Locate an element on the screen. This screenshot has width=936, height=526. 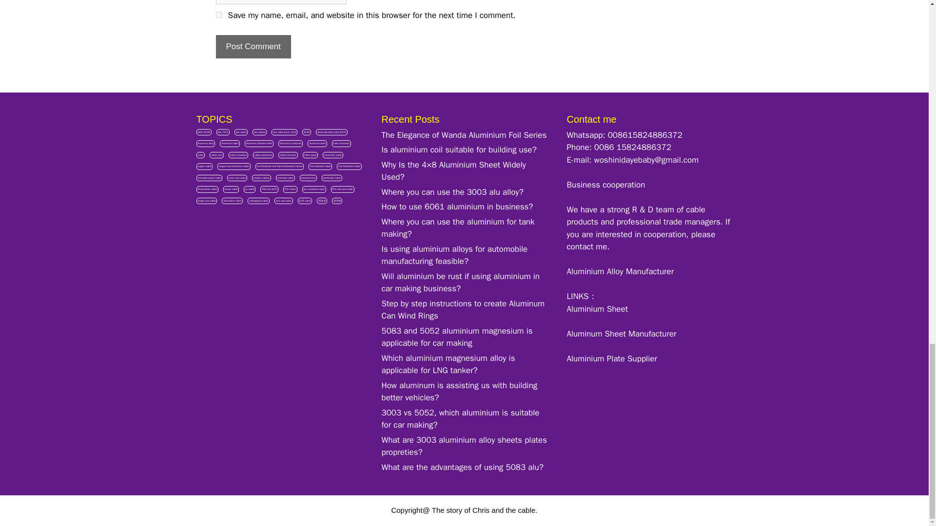
cable core is located at coordinates (216, 155).